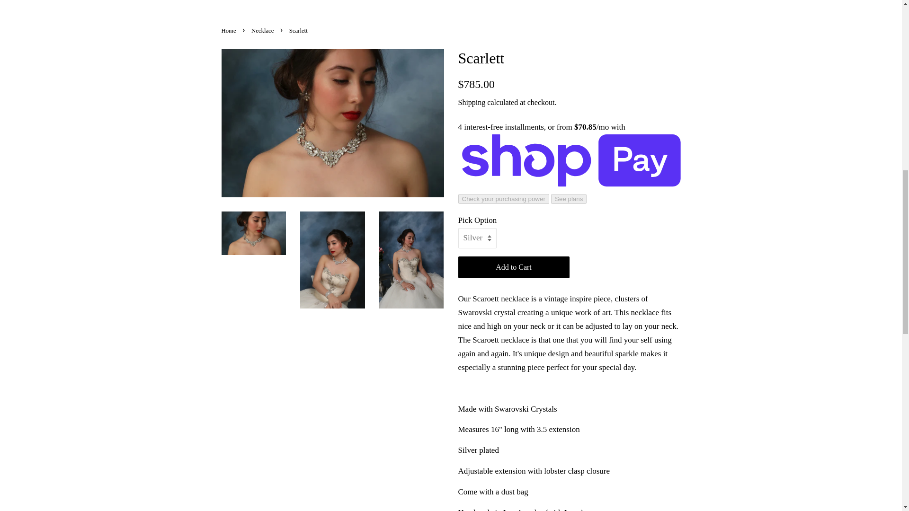  What do you see at coordinates (517, 2) in the screenshot?
I see `Bridal Belt` at bounding box center [517, 2].